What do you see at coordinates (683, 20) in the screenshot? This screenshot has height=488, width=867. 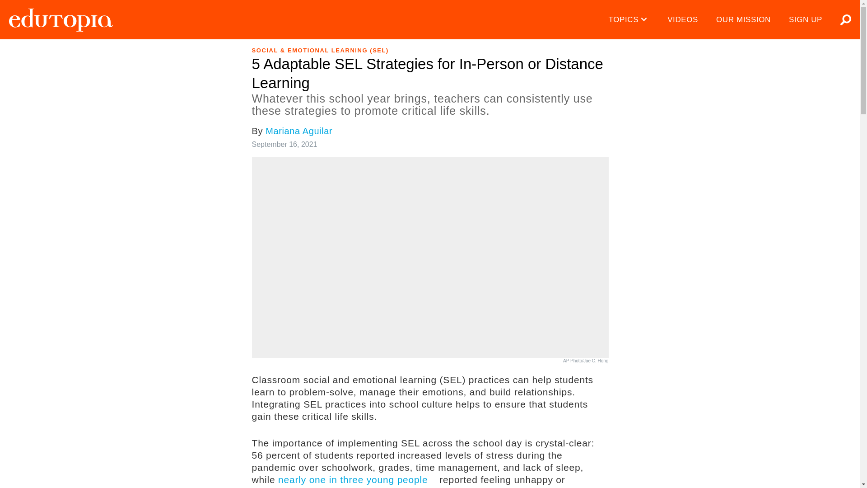 I see `VIDEOS` at bounding box center [683, 20].